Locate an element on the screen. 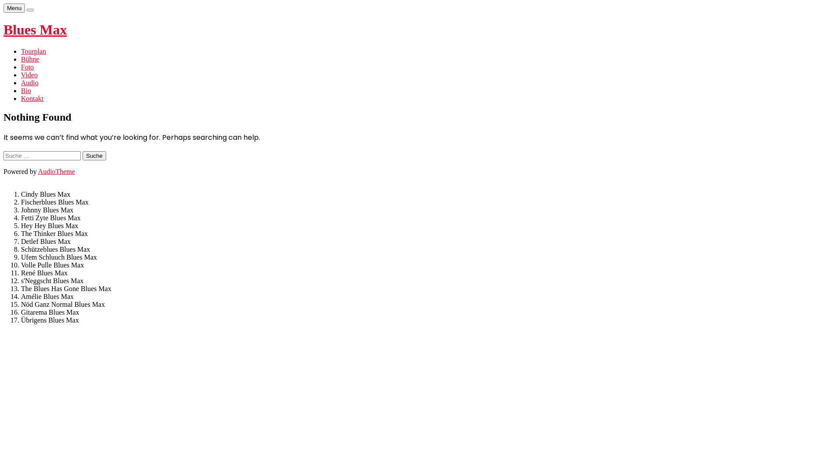 Image resolution: width=839 pixels, height=472 pixels. Menu is located at coordinates (14, 8).